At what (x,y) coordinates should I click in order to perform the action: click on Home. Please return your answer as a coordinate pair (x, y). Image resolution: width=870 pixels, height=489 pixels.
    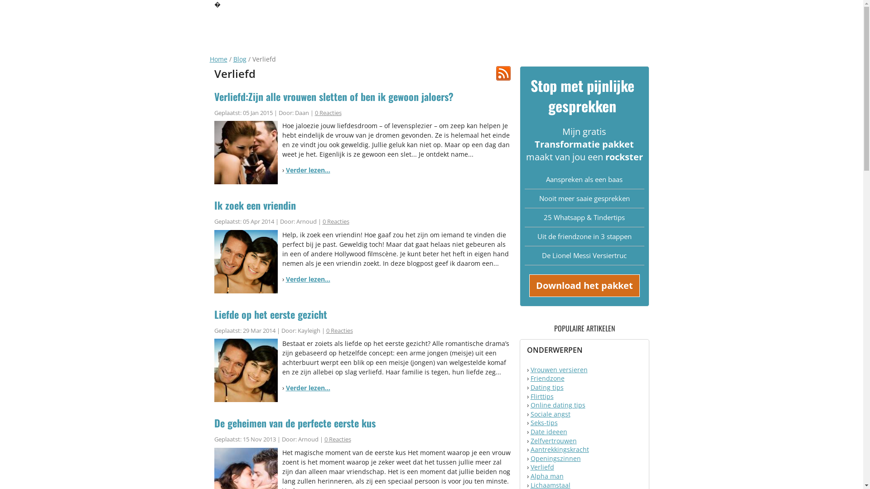
    Looking at the image, I should click on (218, 59).